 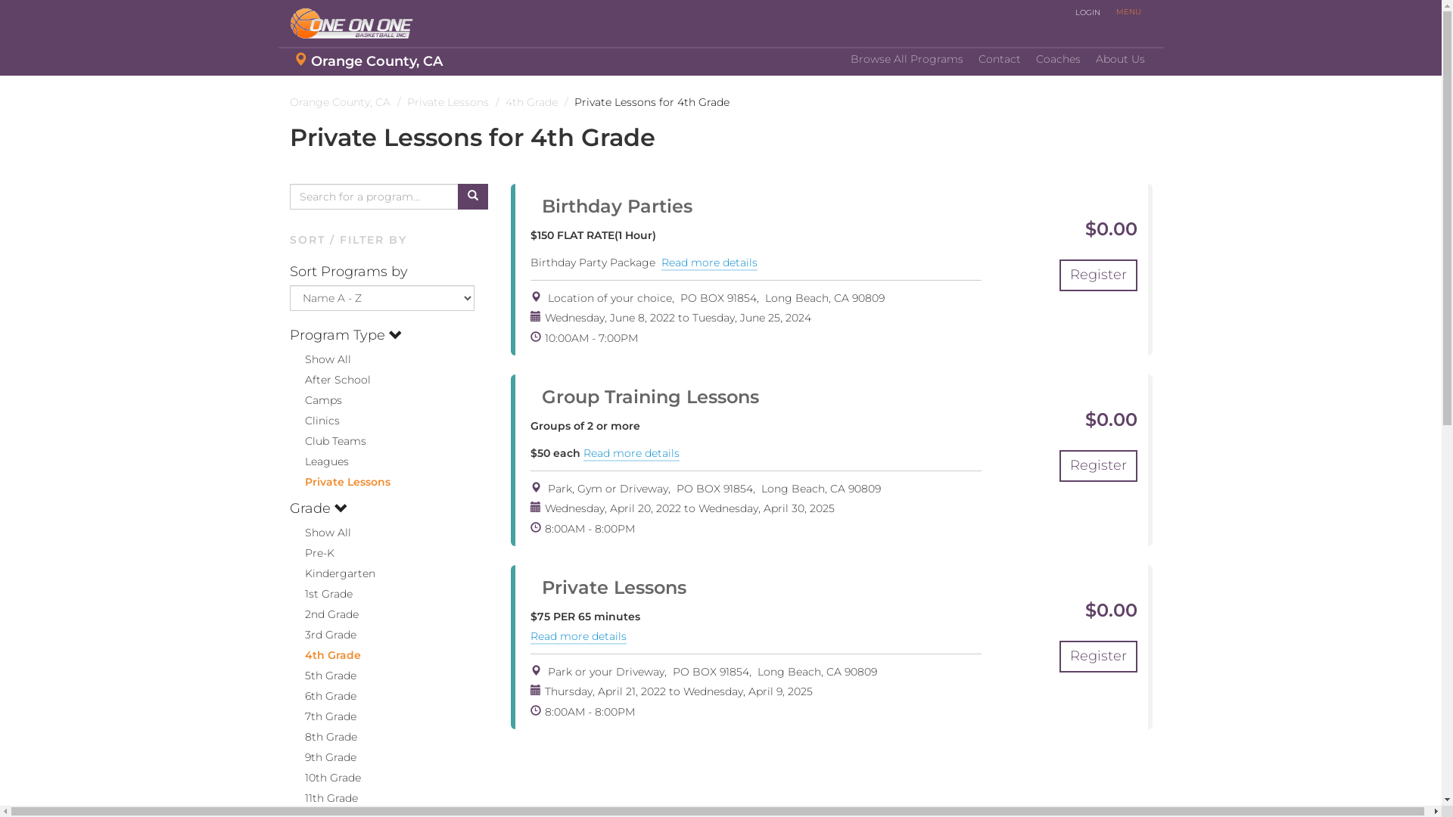 I want to click on 9th Grade, so click(x=322, y=757).